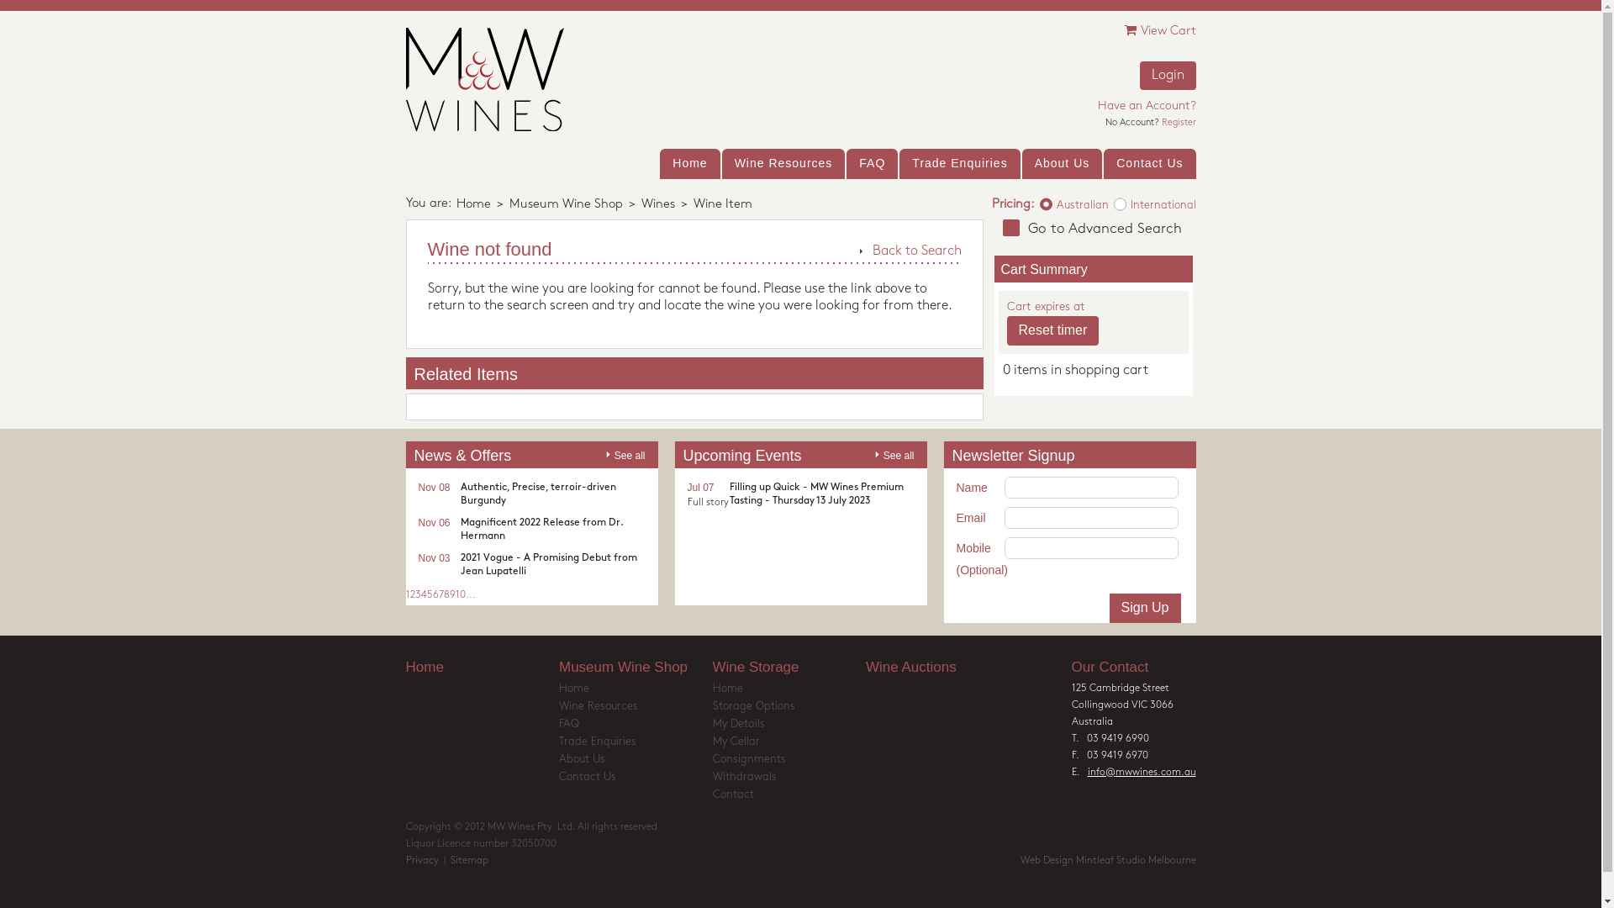 This screenshot has height=908, width=1614. I want to click on Home, so click(790, 690).